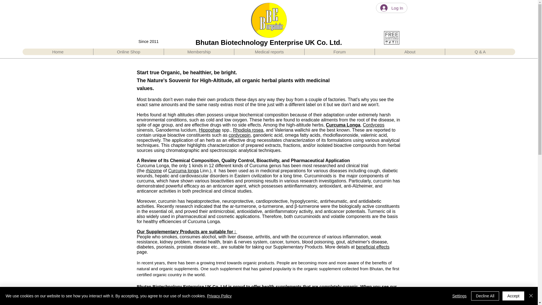 The image size is (542, 305). What do you see at coordinates (373, 247) in the screenshot?
I see `beneficial effects` at bounding box center [373, 247].